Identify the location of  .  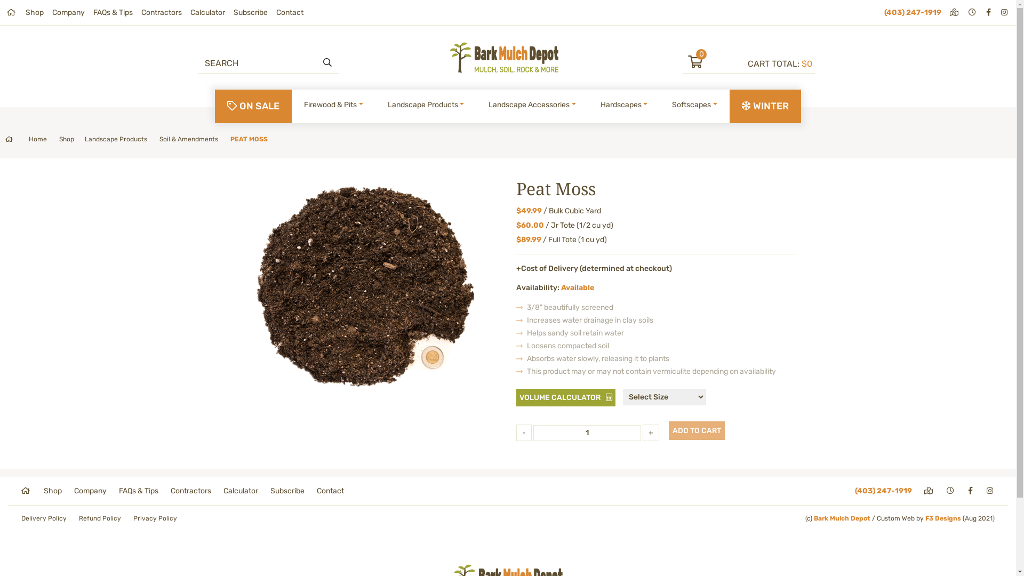
(973, 13).